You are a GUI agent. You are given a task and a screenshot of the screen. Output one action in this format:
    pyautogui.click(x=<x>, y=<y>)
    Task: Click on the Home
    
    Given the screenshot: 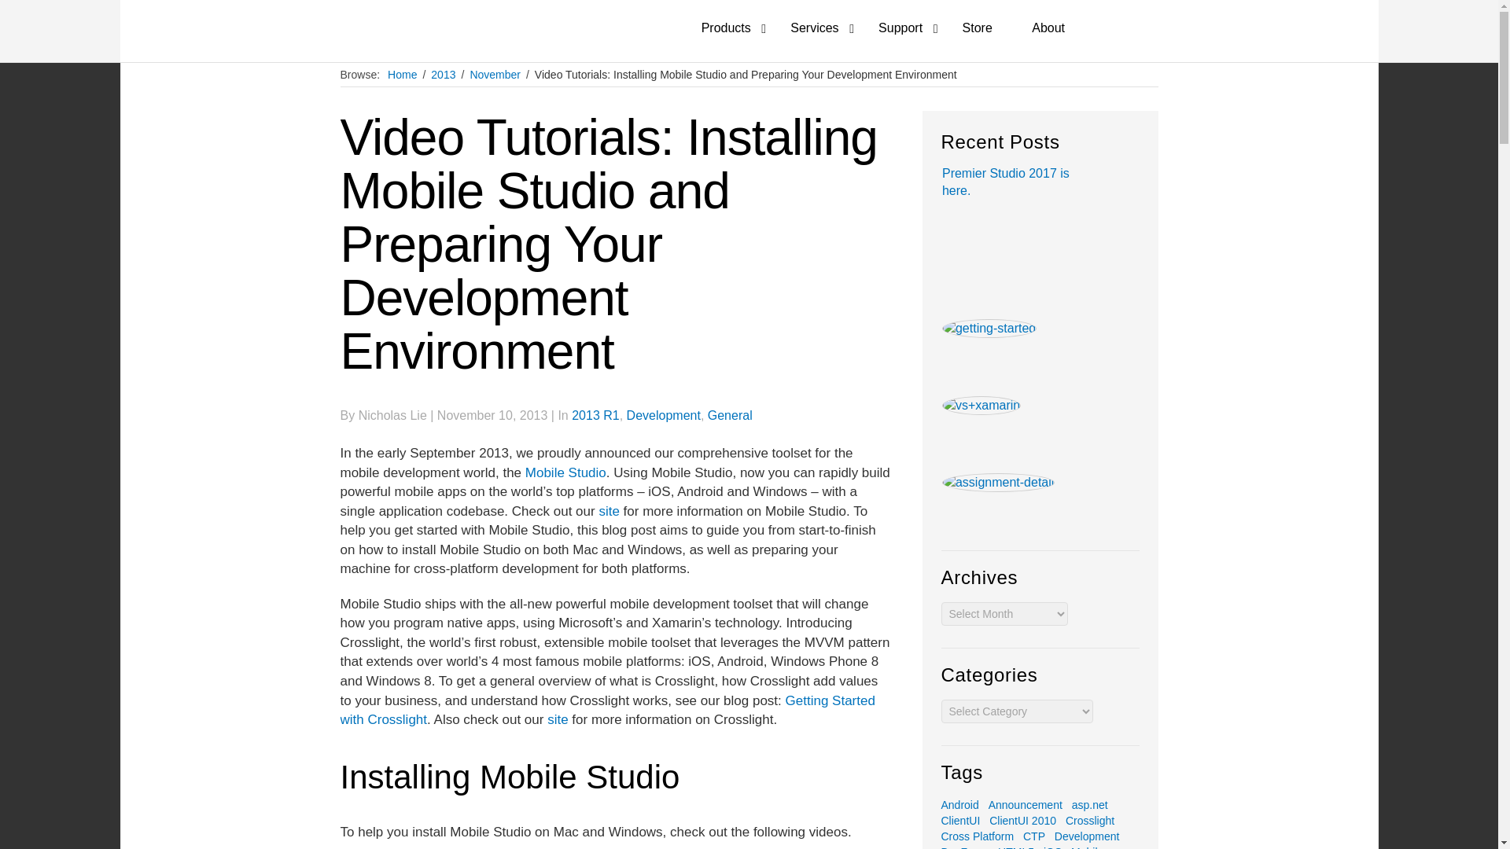 What is the action you would take?
    pyautogui.click(x=402, y=74)
    